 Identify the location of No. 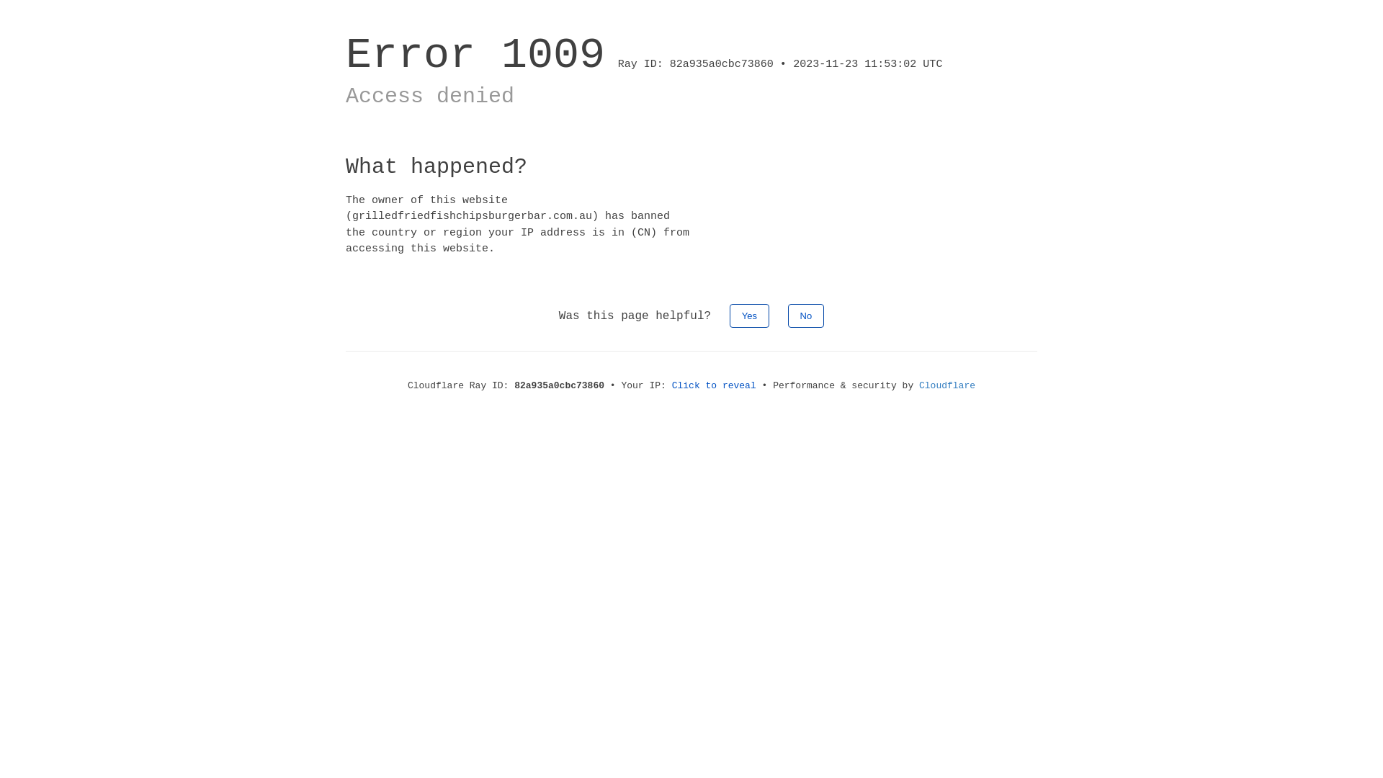
(807, 316).